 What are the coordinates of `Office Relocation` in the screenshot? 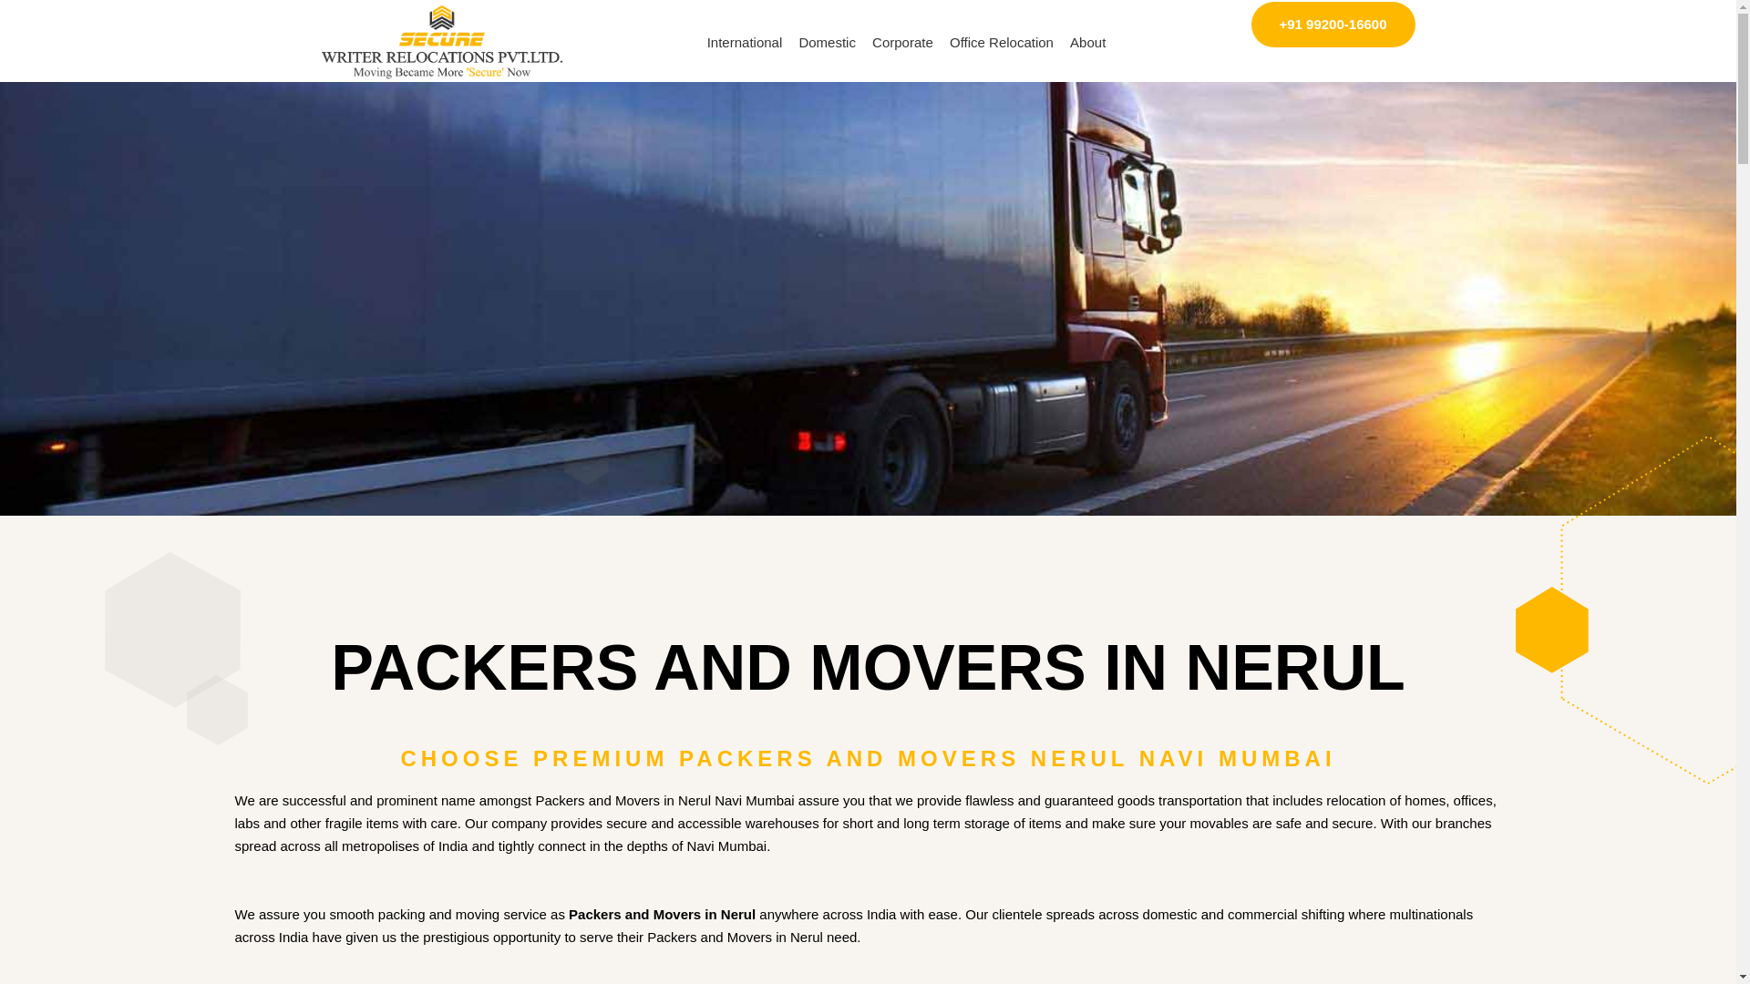 It's located at (1001, 42).